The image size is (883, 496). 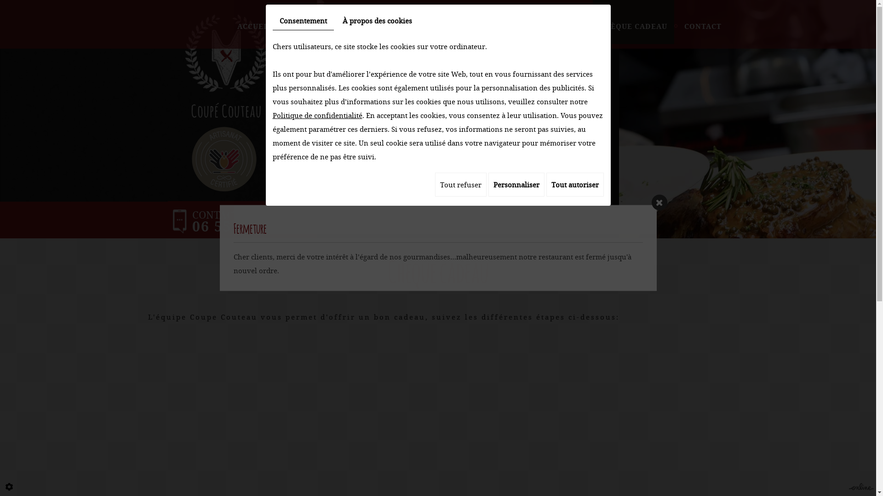 I want to click on Consentement, so click(x=303, y=21).